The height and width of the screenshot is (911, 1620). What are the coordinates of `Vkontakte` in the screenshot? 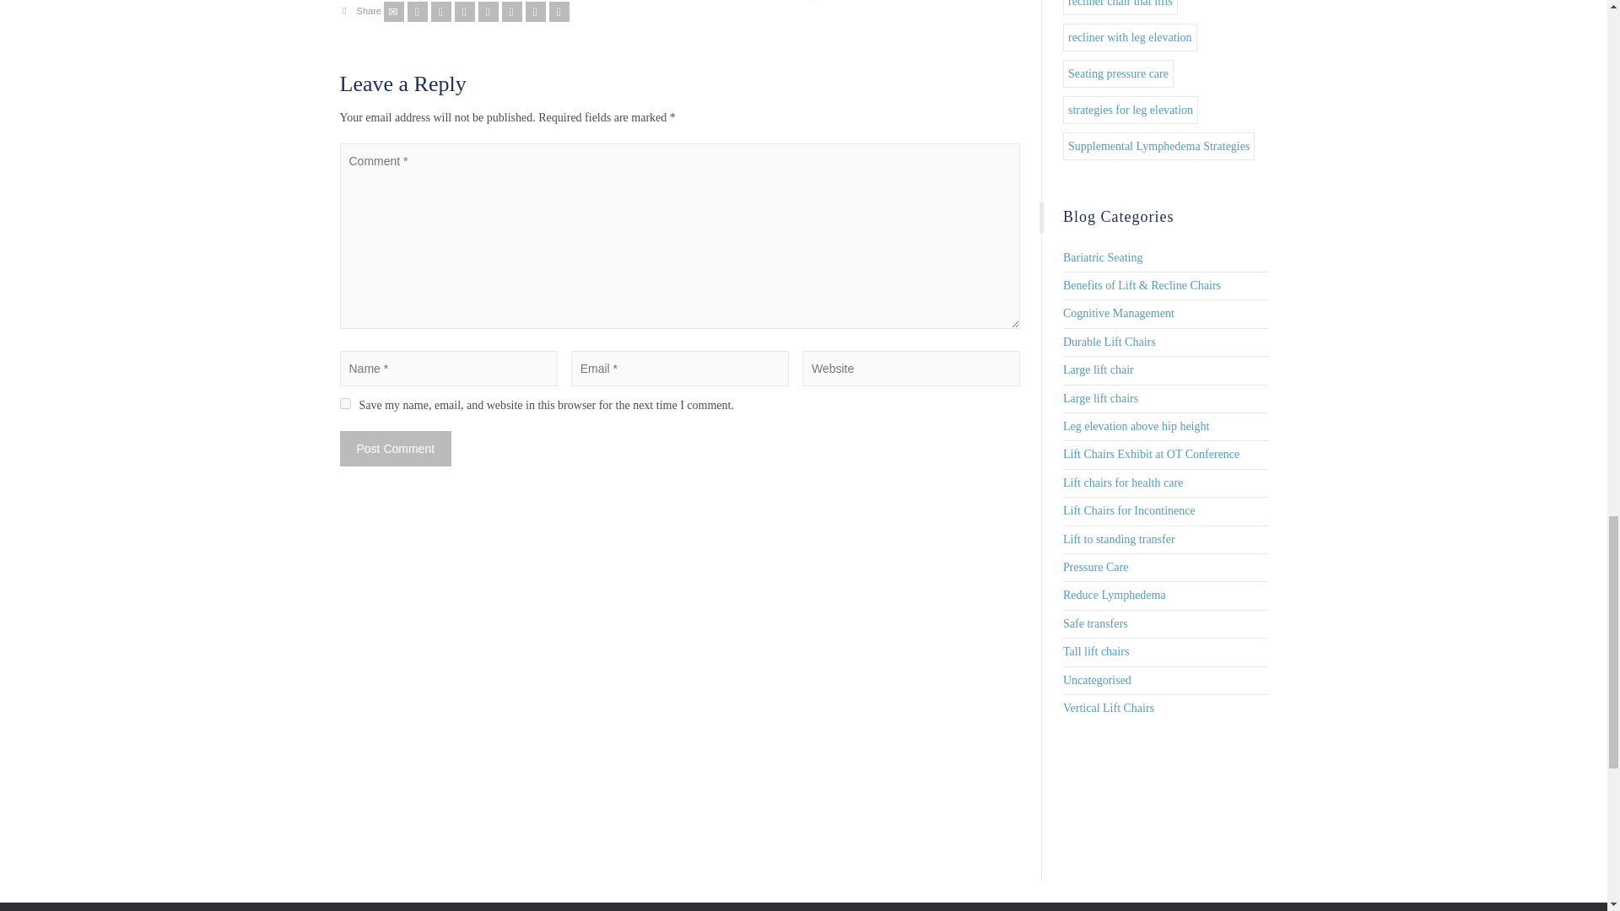 It's located at (559, 12).